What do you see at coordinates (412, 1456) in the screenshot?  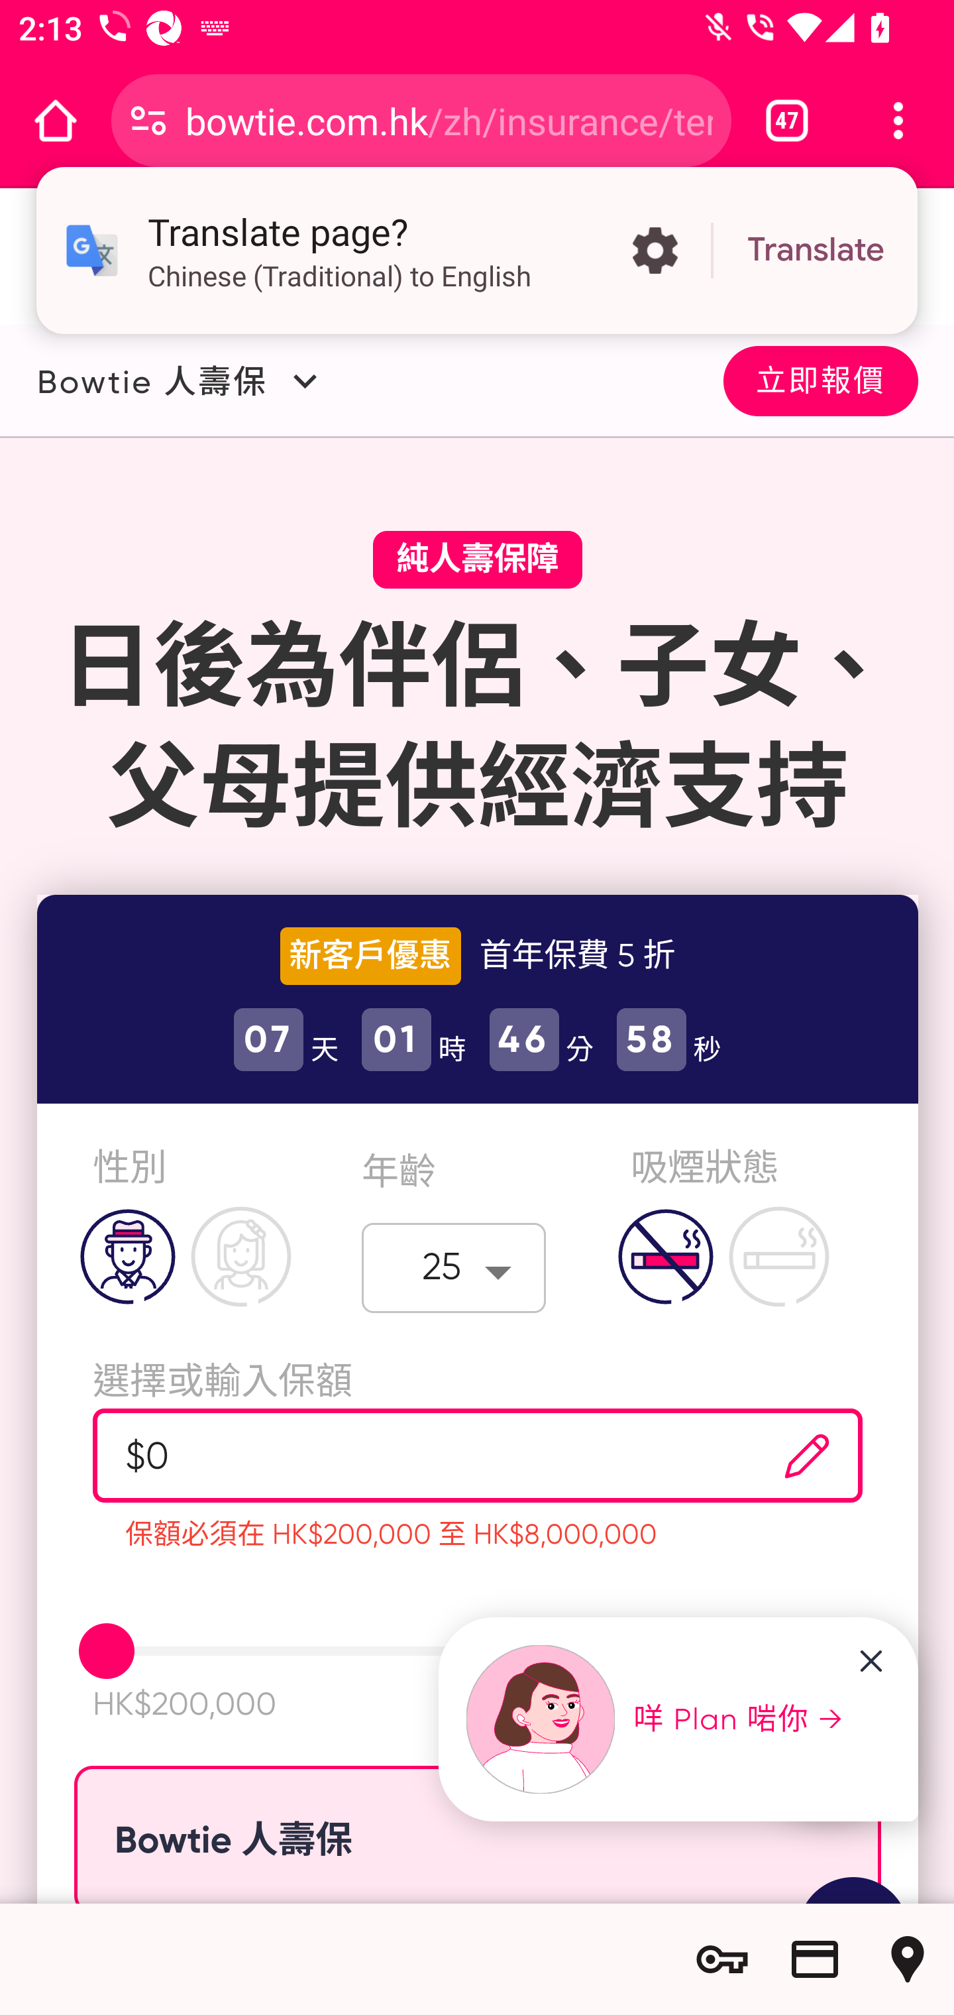 I see `$0` at bounding box center [412, 1456].